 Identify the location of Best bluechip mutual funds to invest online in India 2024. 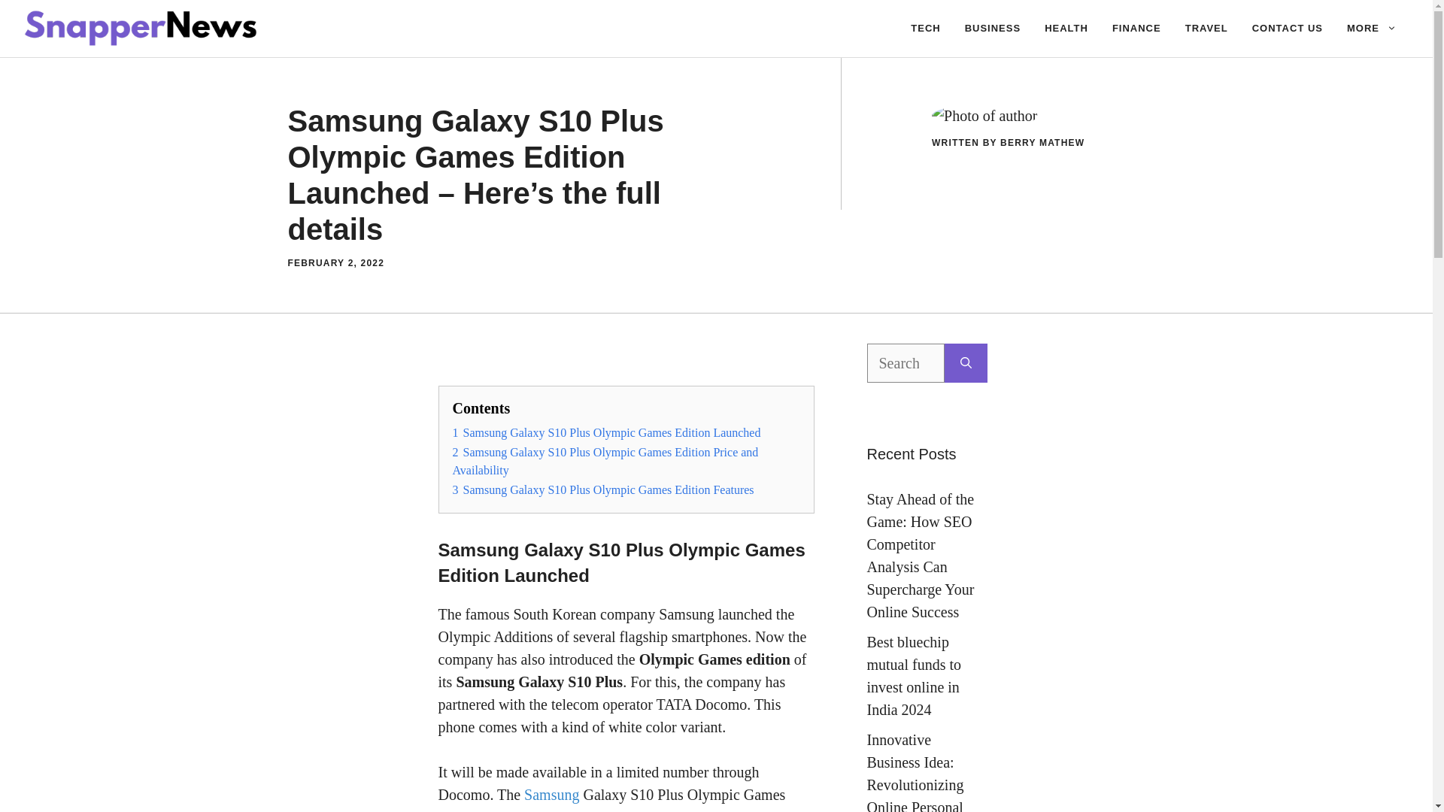
(914, 675).